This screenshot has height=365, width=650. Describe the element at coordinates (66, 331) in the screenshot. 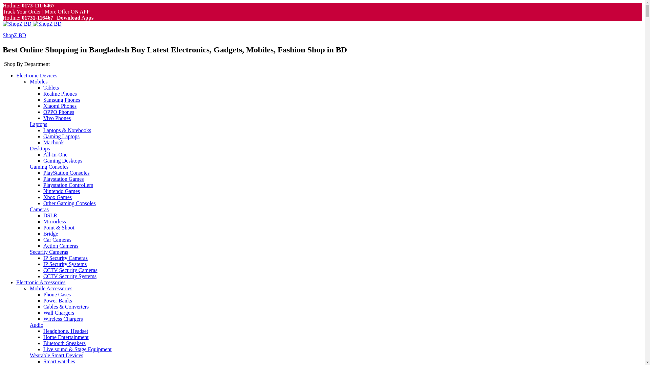

I see `Headphone, Headset` at that location.